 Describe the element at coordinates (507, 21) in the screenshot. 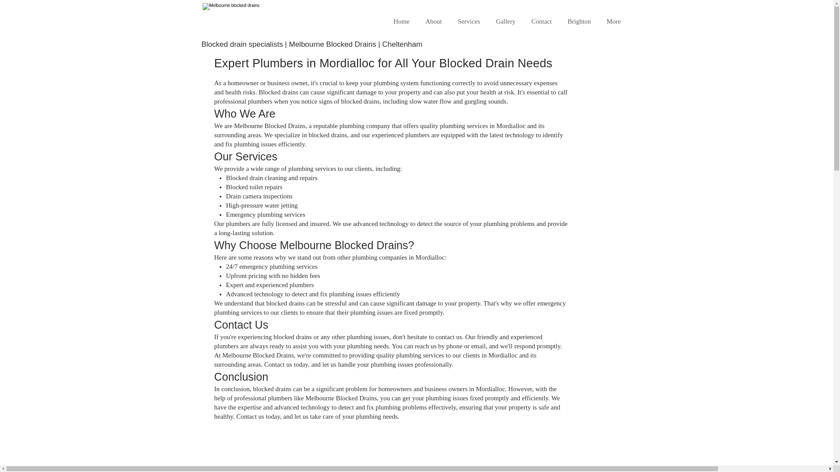

I see `Gallery` at that location.